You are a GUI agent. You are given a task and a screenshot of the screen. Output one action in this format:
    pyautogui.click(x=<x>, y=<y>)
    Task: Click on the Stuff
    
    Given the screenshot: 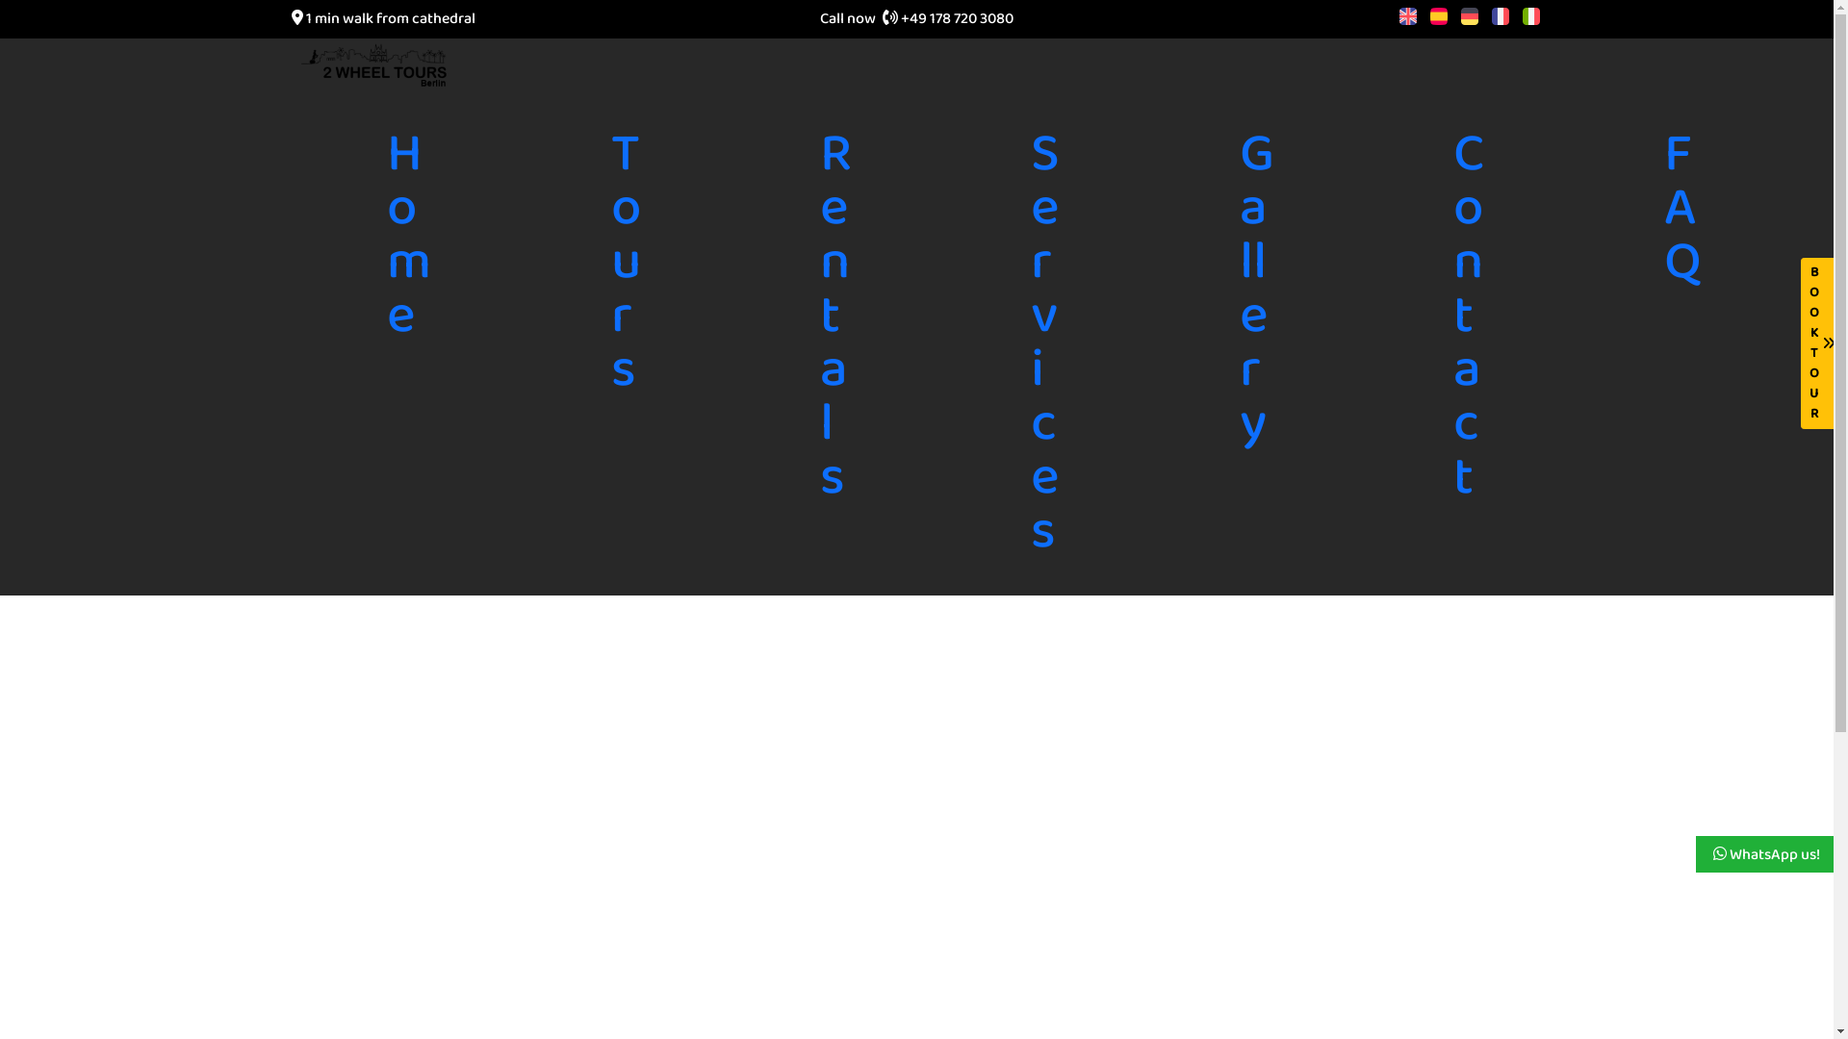 What is the action you would take?
    pyautogui.click(x=1332, y=847)
    